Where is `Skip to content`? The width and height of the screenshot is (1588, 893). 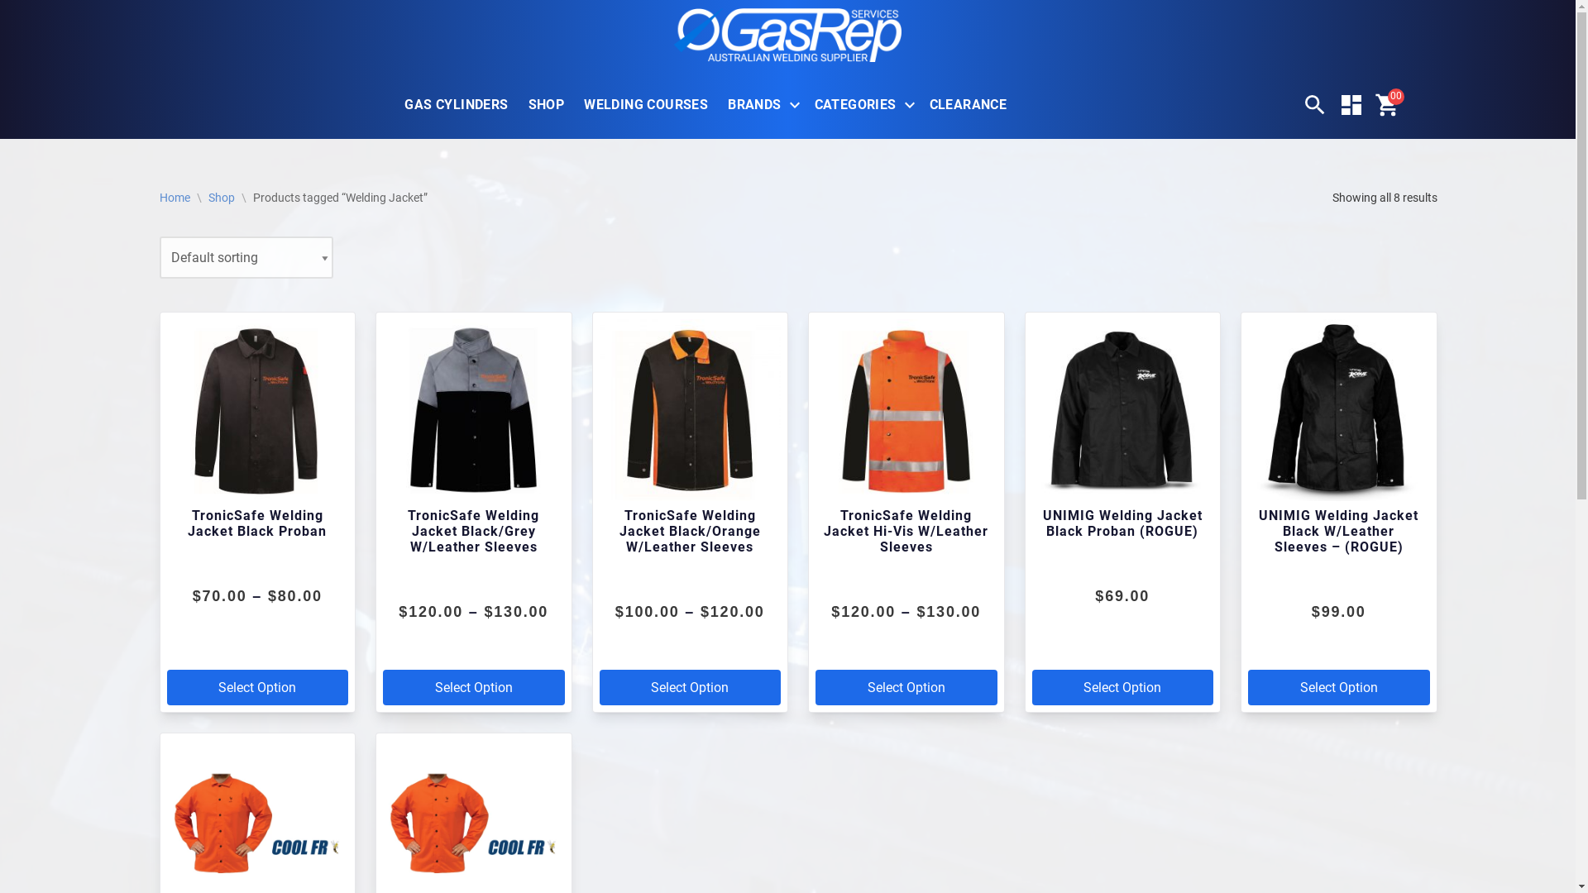
Skip to content is located at coordinates (17, 35).